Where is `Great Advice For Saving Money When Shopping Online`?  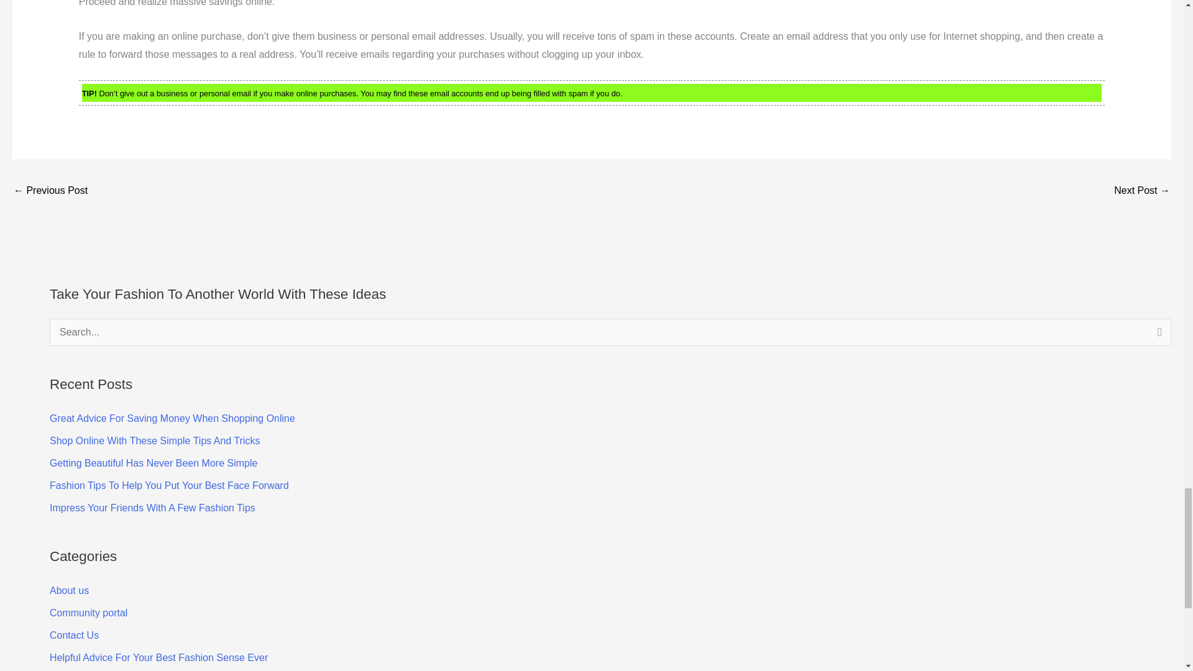 Great Advice For Saving Money When Shopping Online is located at coordinates (172, 418).